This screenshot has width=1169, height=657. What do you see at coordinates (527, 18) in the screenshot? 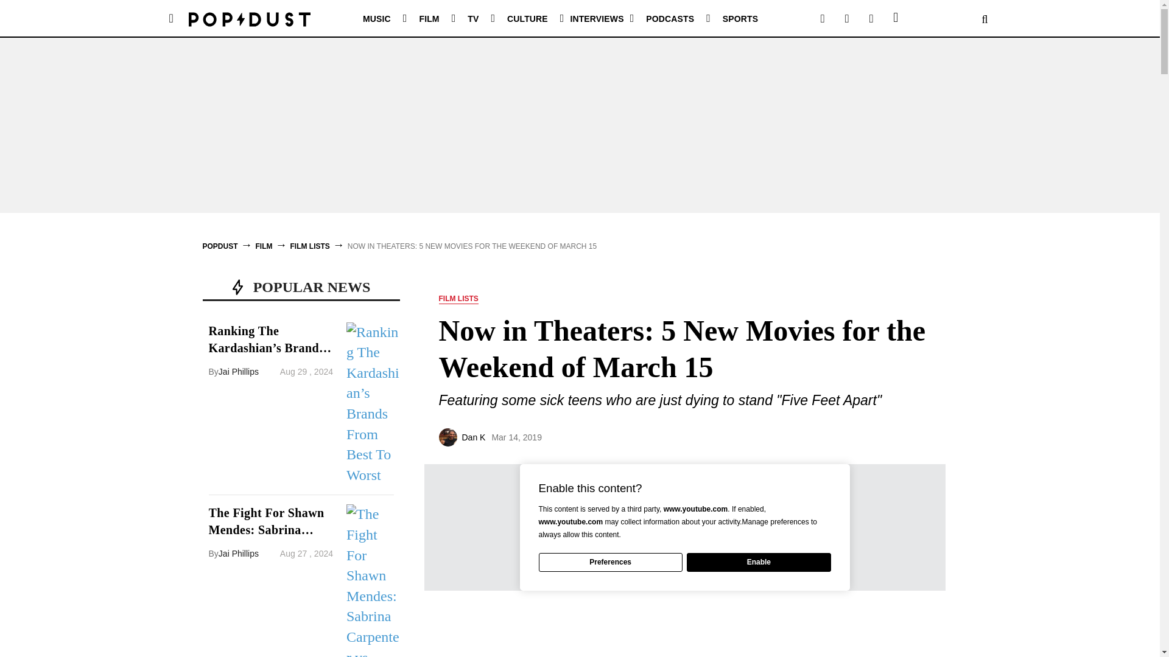
I see `CULTURE` at bounding box center [527, 18].